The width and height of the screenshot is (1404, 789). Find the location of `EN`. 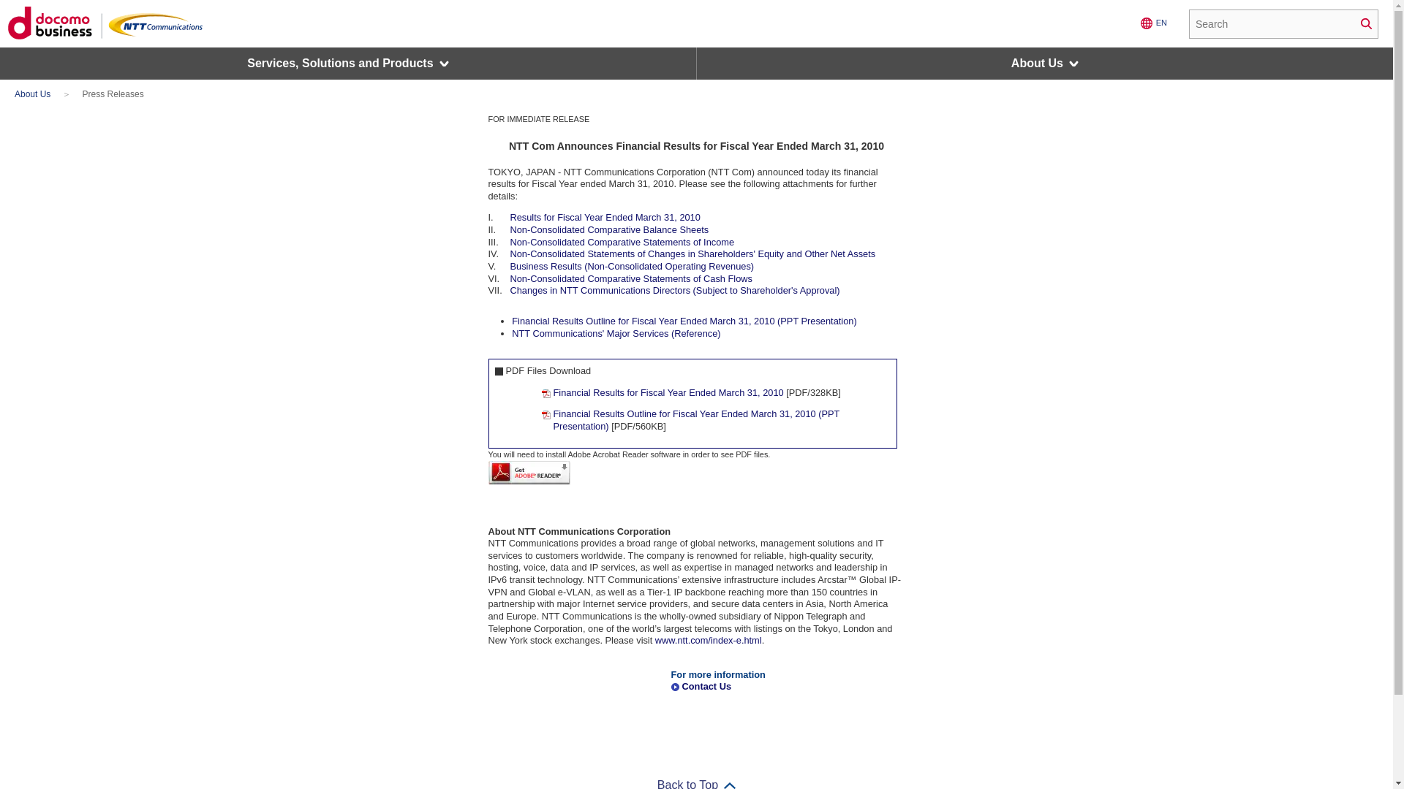

EN is located at coordinates (1153, 23).